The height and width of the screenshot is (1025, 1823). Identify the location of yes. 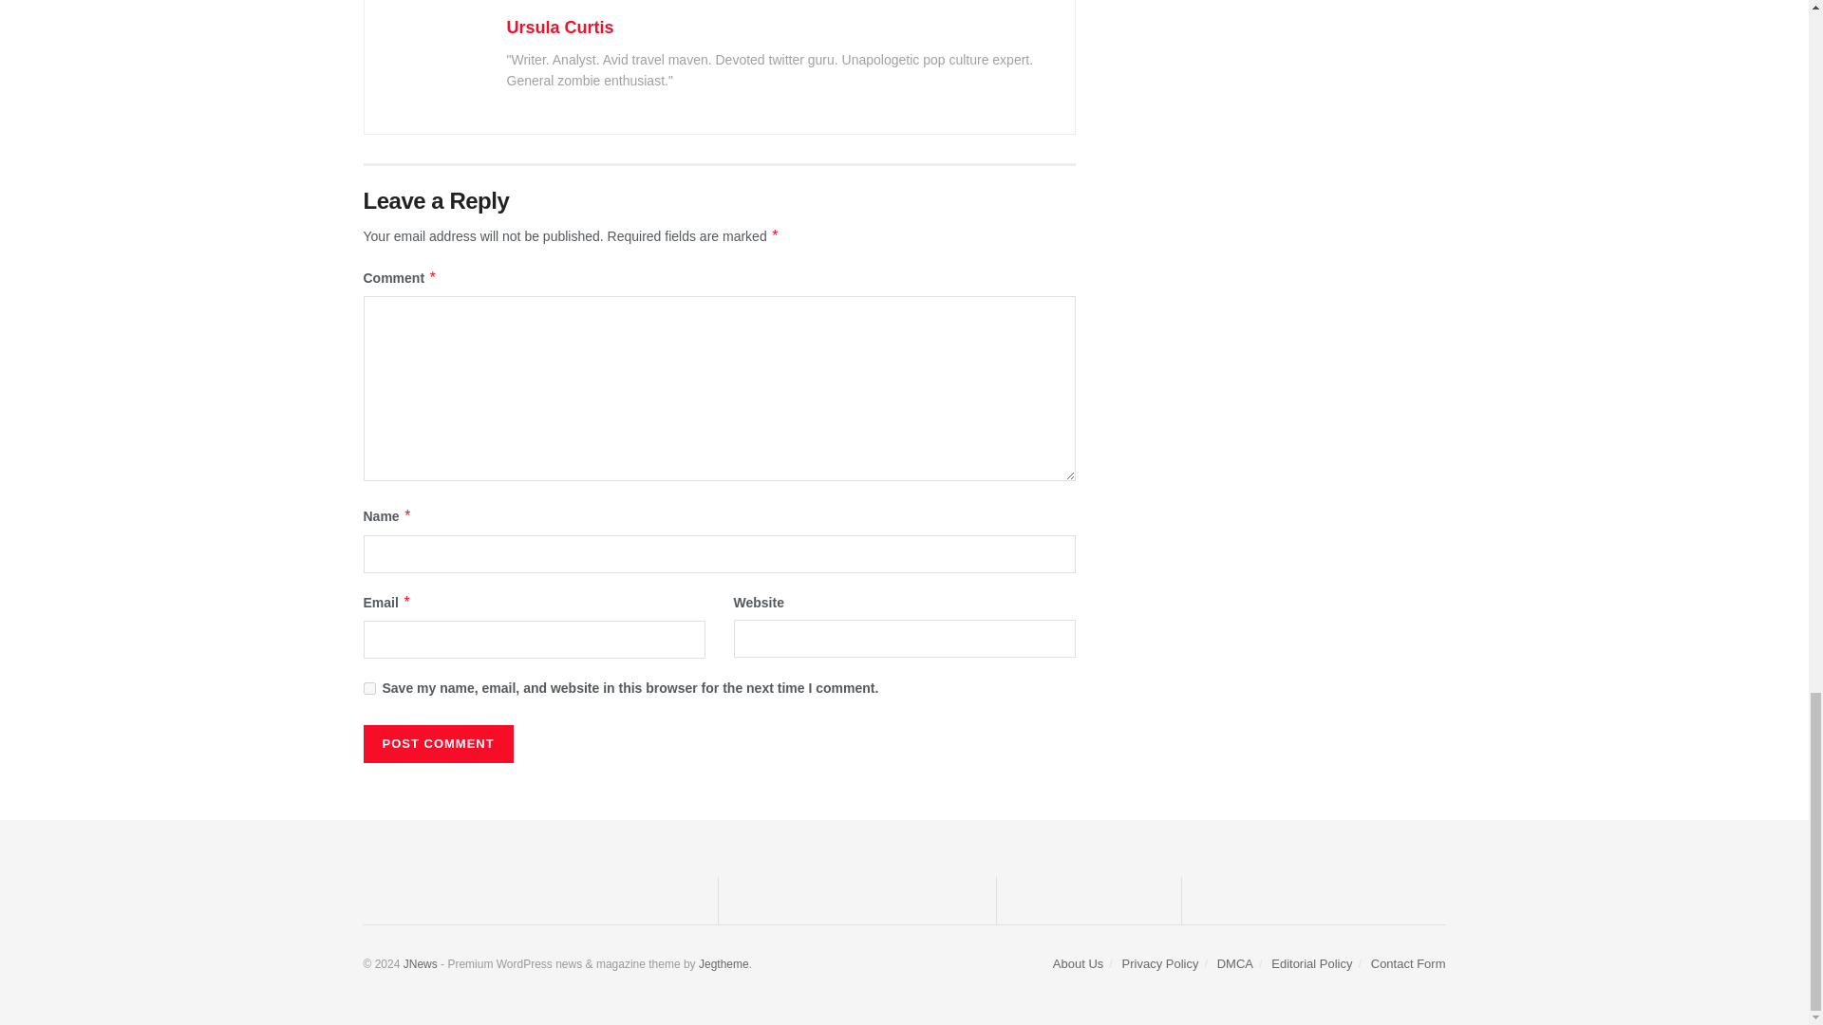
(368, 689).